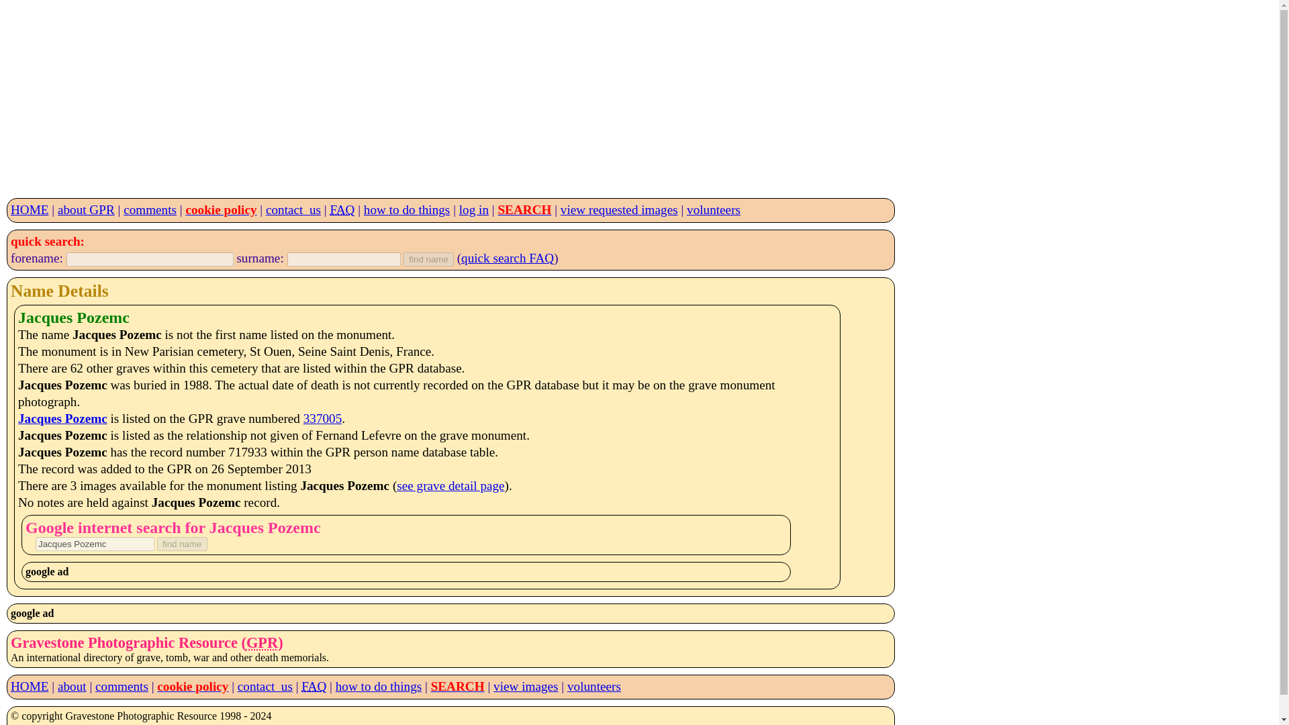 The width and height of the screenshot is (1289, 725). What do you see at coordinates (407, 209) in the screenshot?
I see `how to do things` at bounding box center [407, 209].